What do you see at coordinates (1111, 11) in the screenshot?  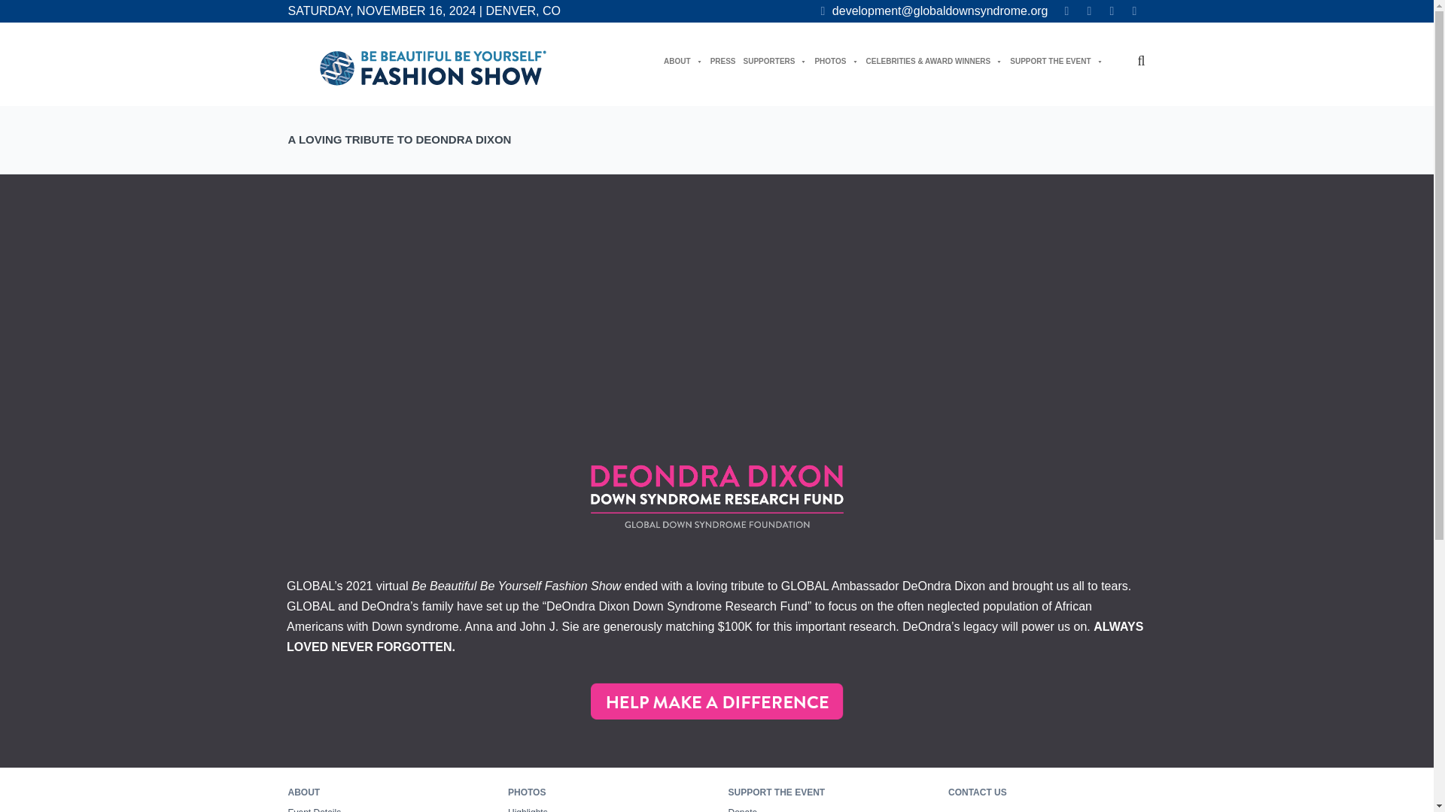 I see `instagram` at bounding box center [1111, 11].